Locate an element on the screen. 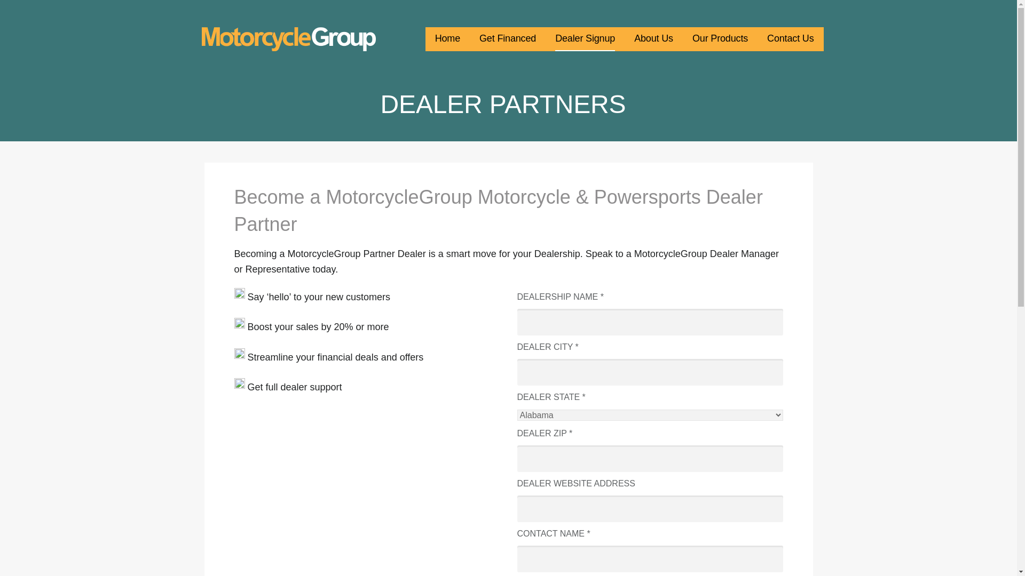 This screenshot has height=576, width=1025. Dealer Signup is located at coordinates (585, 39).